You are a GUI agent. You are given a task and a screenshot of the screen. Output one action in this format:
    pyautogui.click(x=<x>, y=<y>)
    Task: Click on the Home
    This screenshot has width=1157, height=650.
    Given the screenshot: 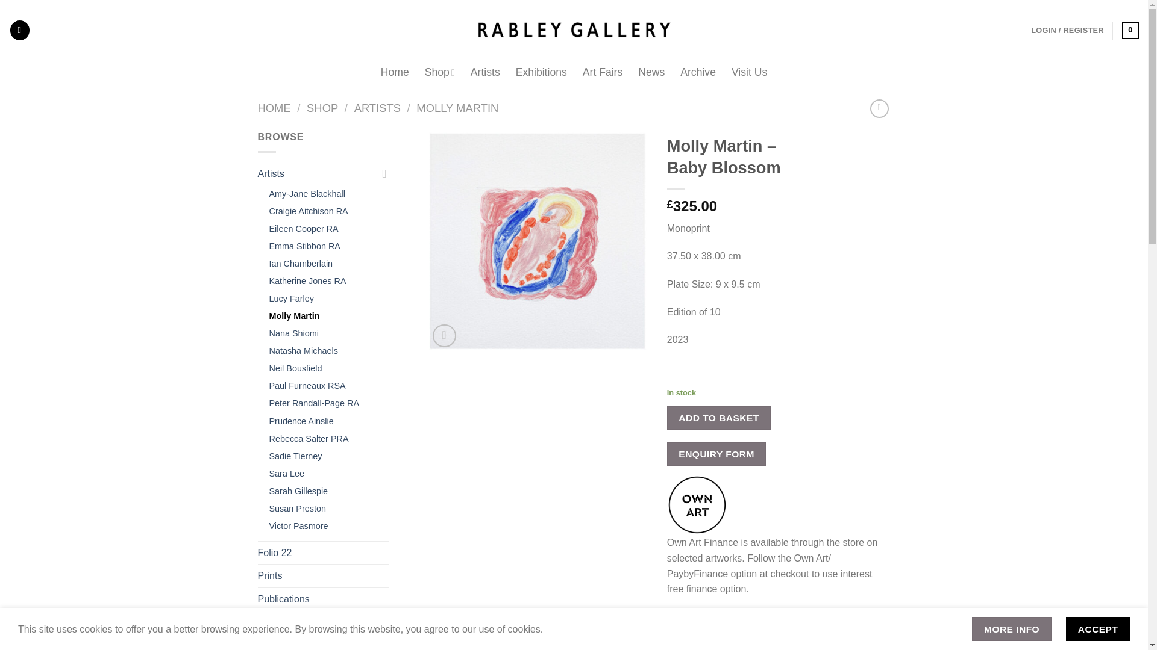 What is the action you would take?
    pyautogui.click(x=395, y=72)
    